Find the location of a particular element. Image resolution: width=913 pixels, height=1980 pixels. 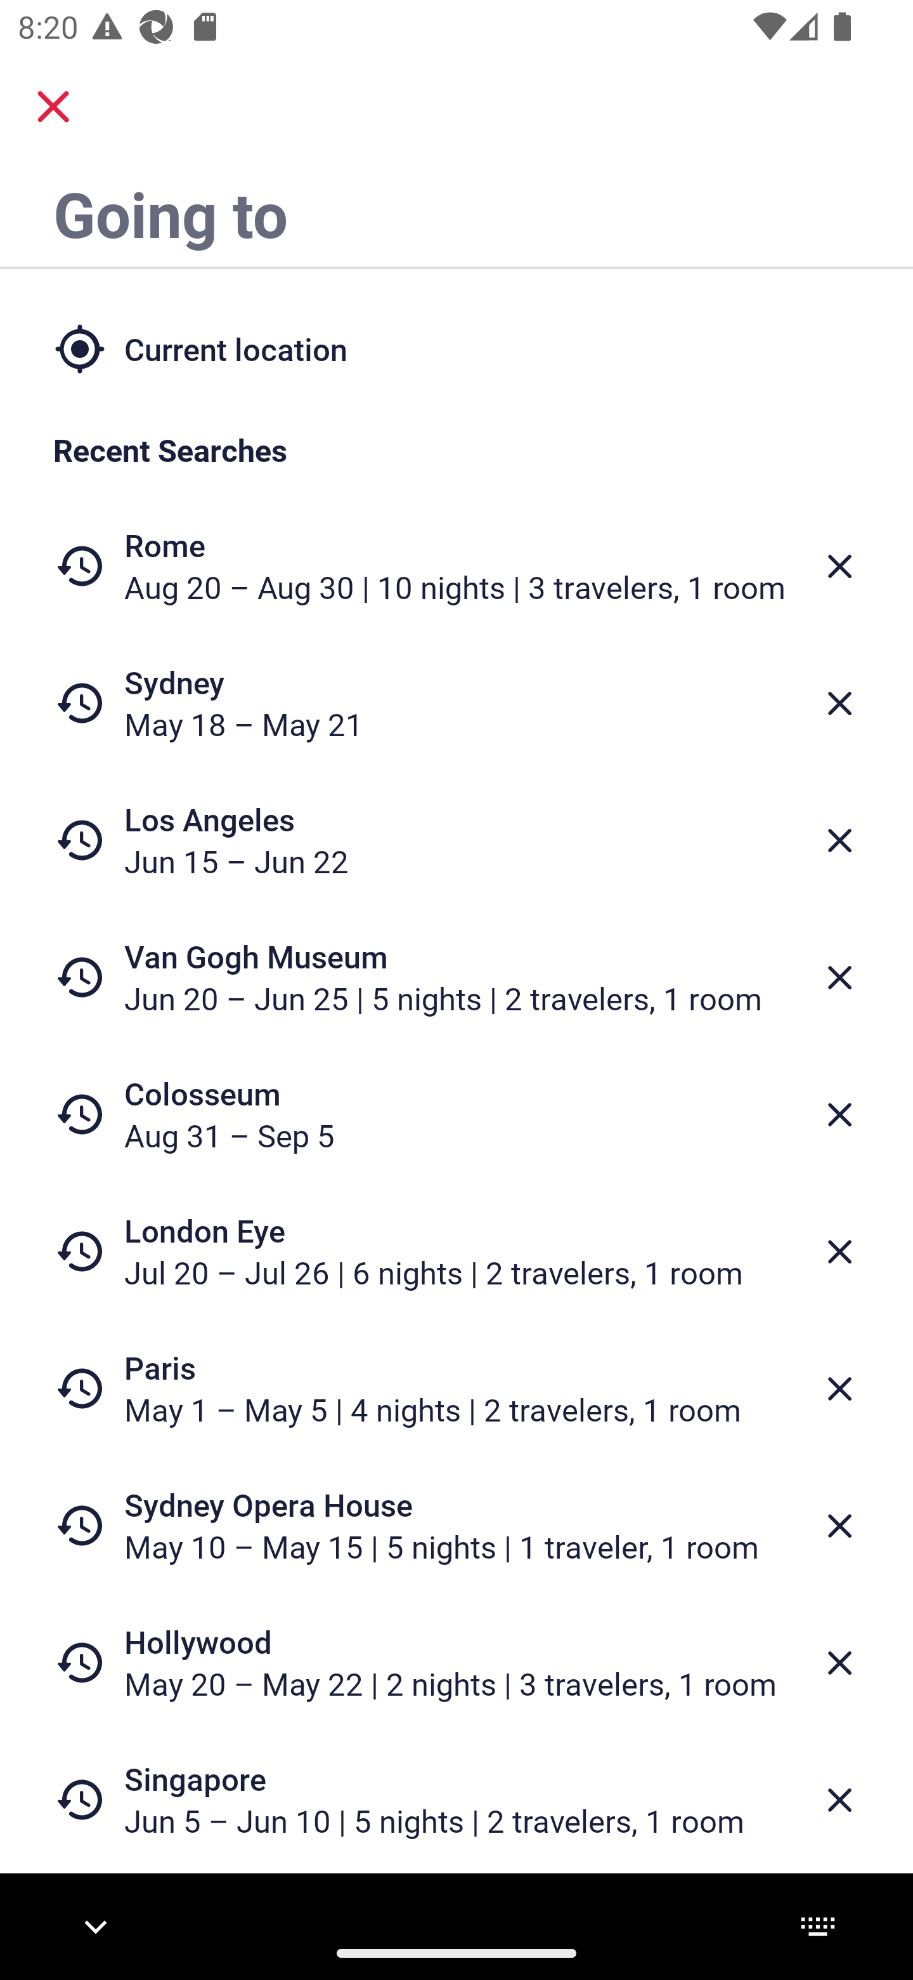

Los Angeles Jun 15 – Jun 22 is located at coordinates (456, 840).